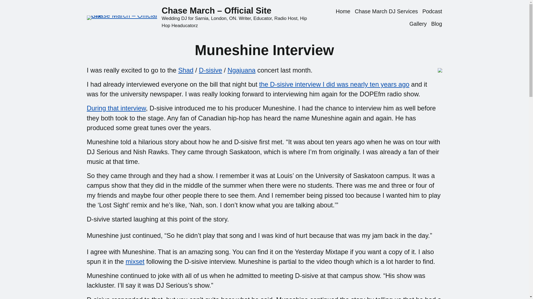 This screenshot has width=533, height=299. I want to click on Gallery, so click(418, 24).